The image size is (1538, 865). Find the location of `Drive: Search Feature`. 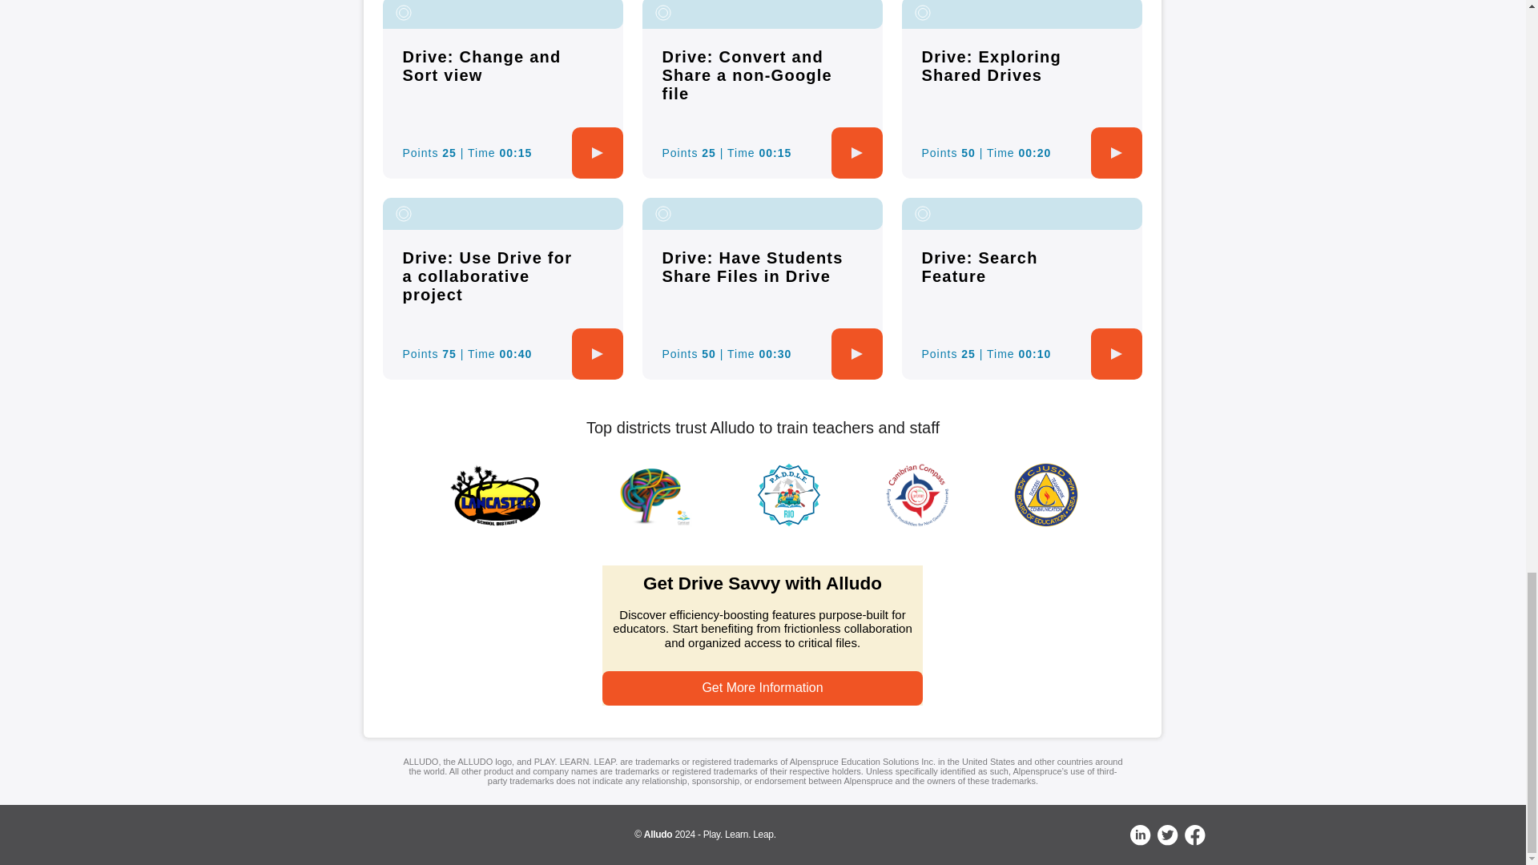

Drive: Search Feature is located at coordinates (979, 268).